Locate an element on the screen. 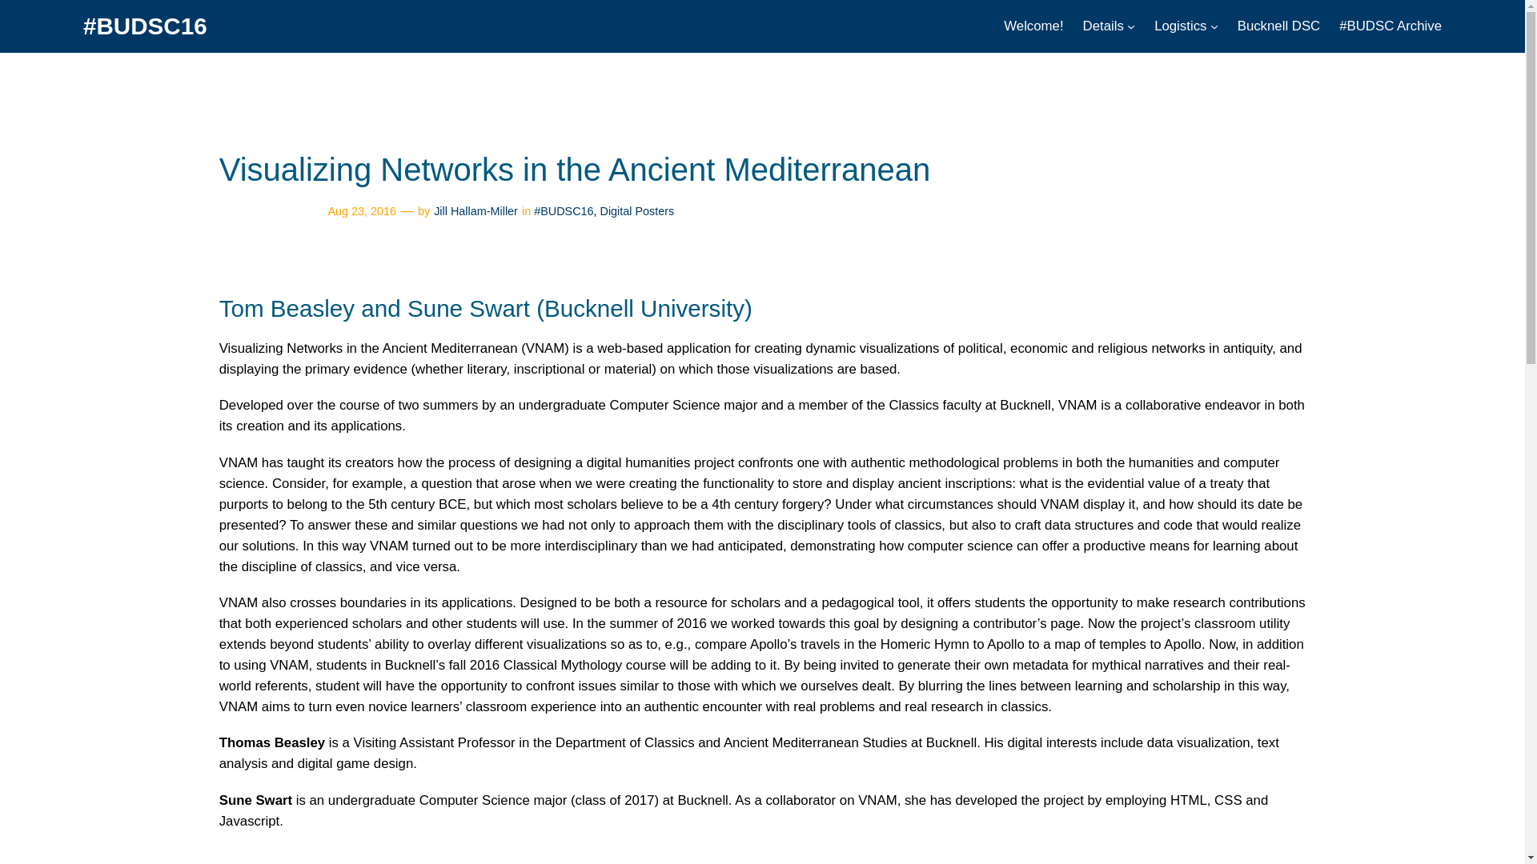 Image resolution: width=1537 pixels, height=864 pixels. Aug 23, 2016 is located at coordinates (362, 211).